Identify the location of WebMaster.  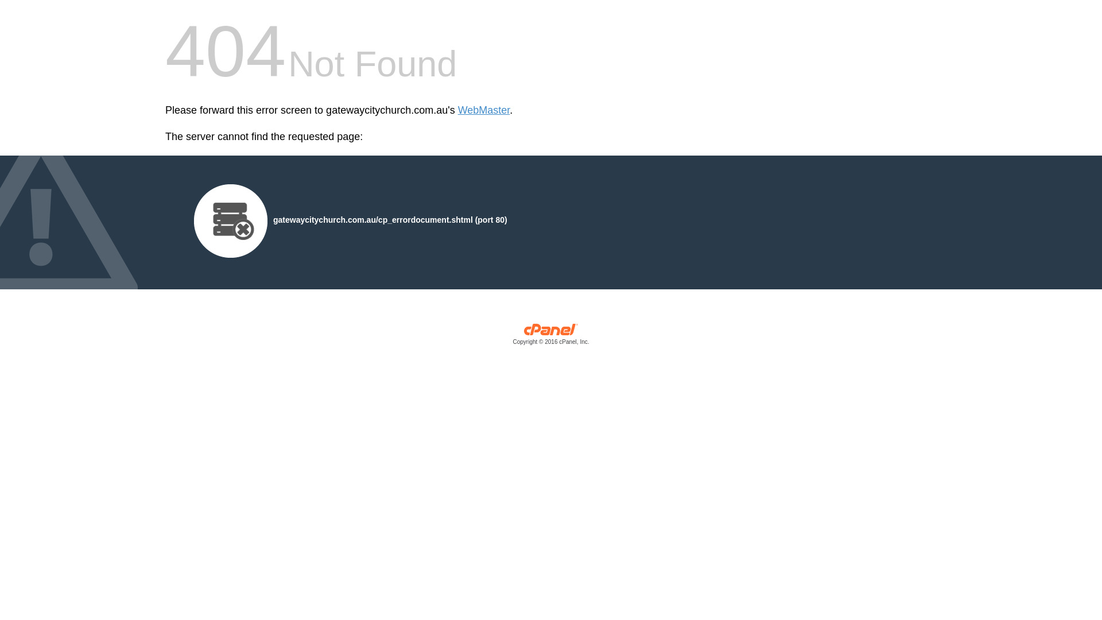
(484, 110).